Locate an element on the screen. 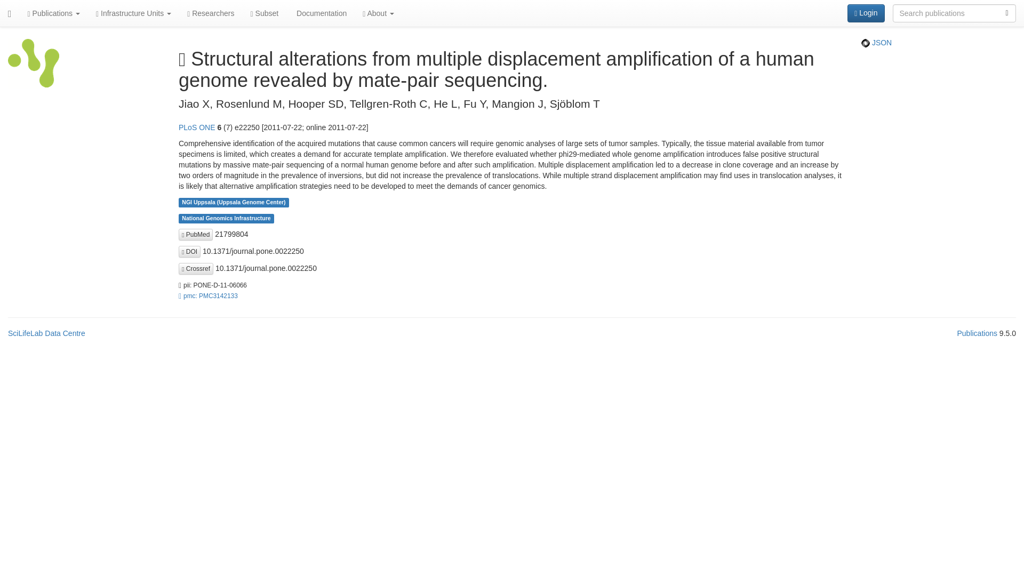 This screenshot has width=1024, height=576. JSON is located at coordinates (876, 43).